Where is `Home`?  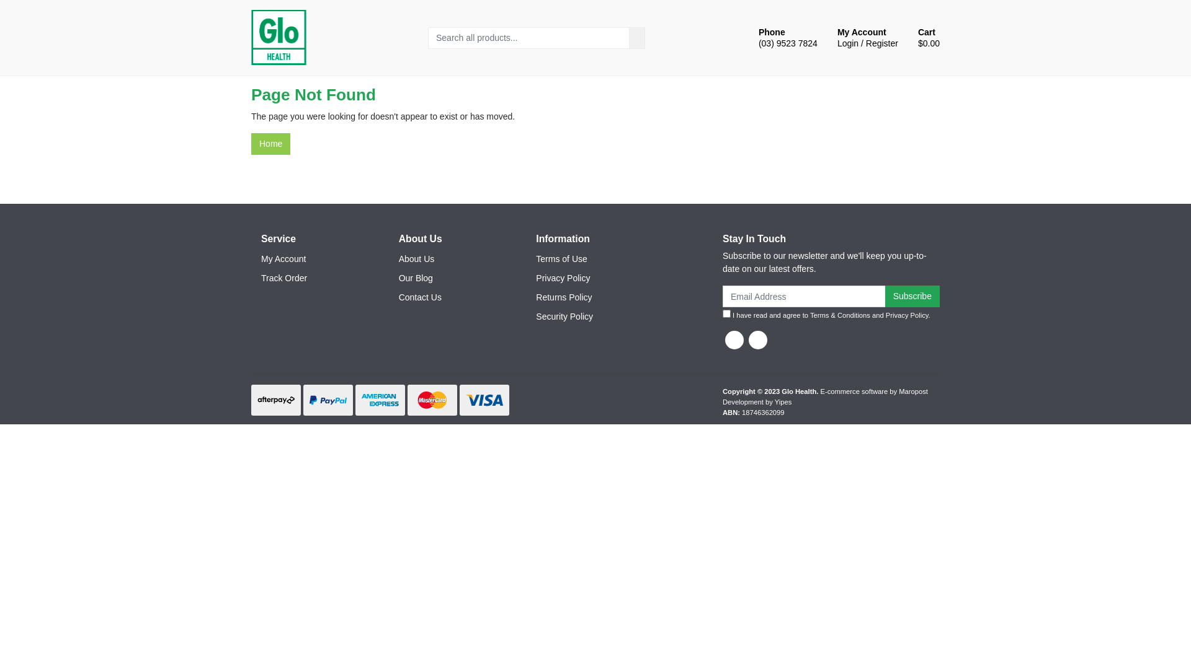 Home is located at coordinates (270, 144).